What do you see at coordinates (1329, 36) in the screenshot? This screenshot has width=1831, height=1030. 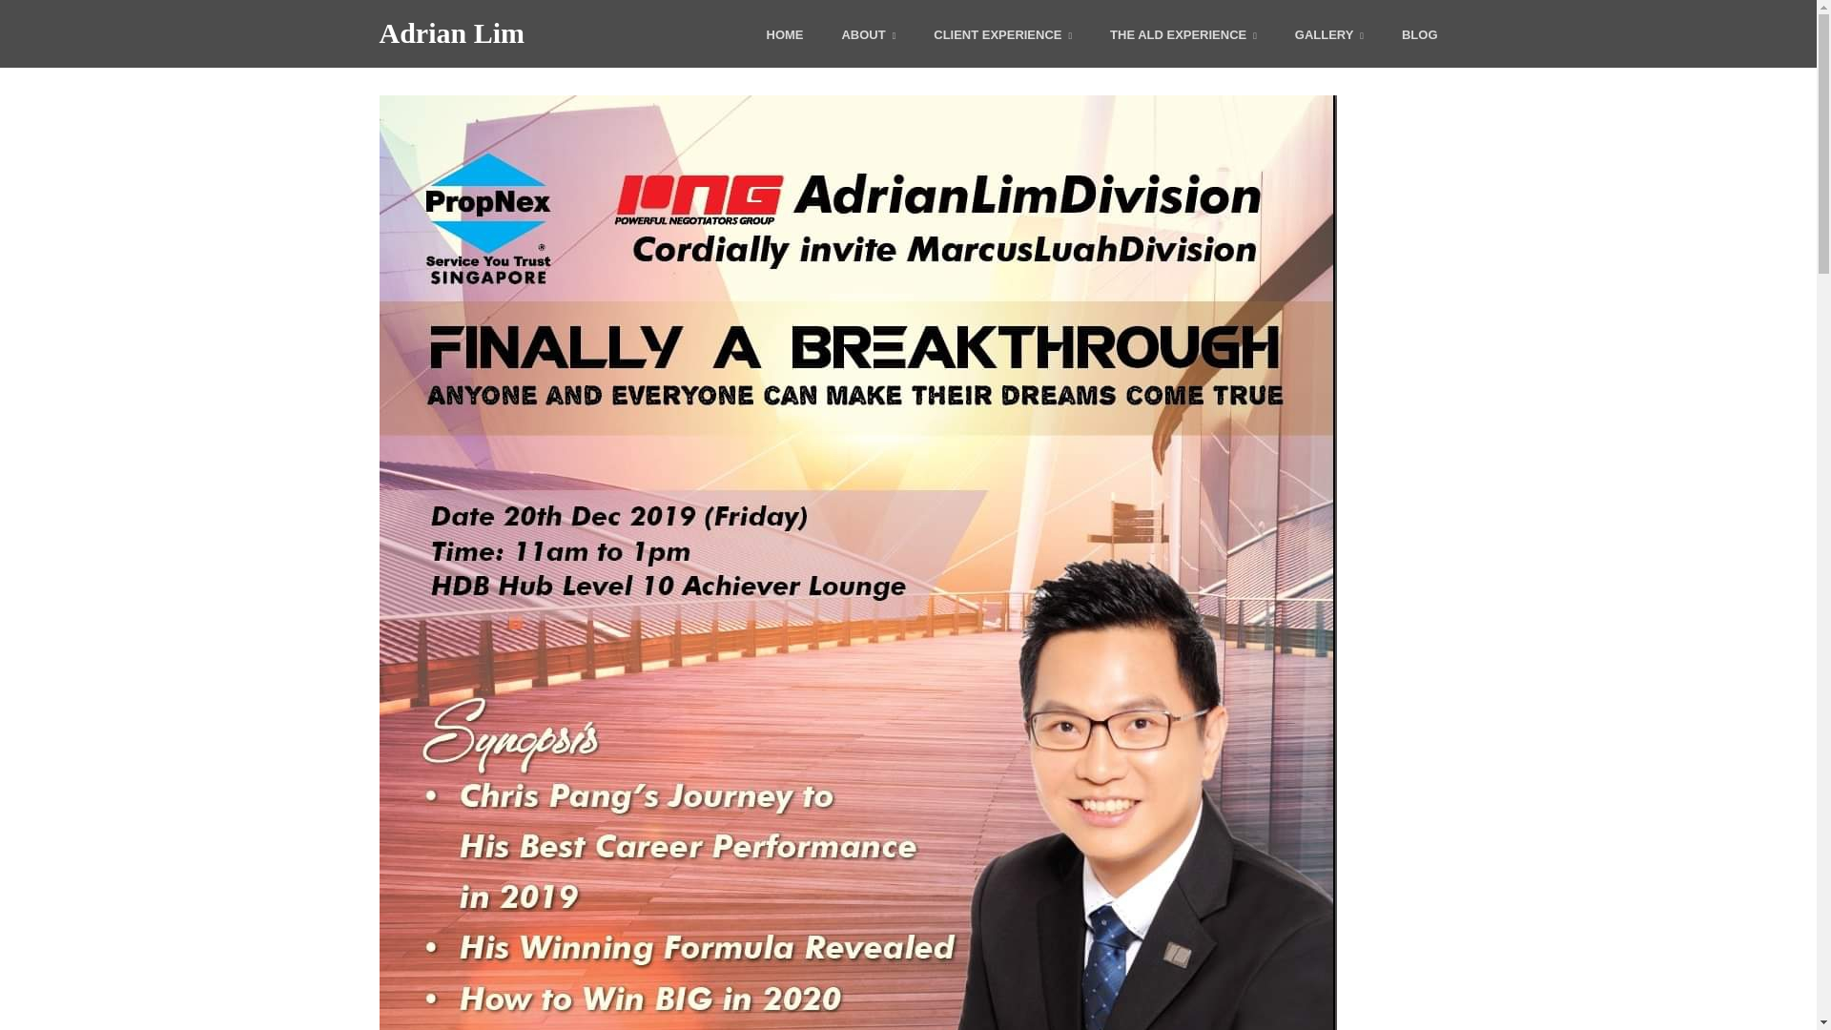 I see `GALLERY` at bounding box center [1329, 36].